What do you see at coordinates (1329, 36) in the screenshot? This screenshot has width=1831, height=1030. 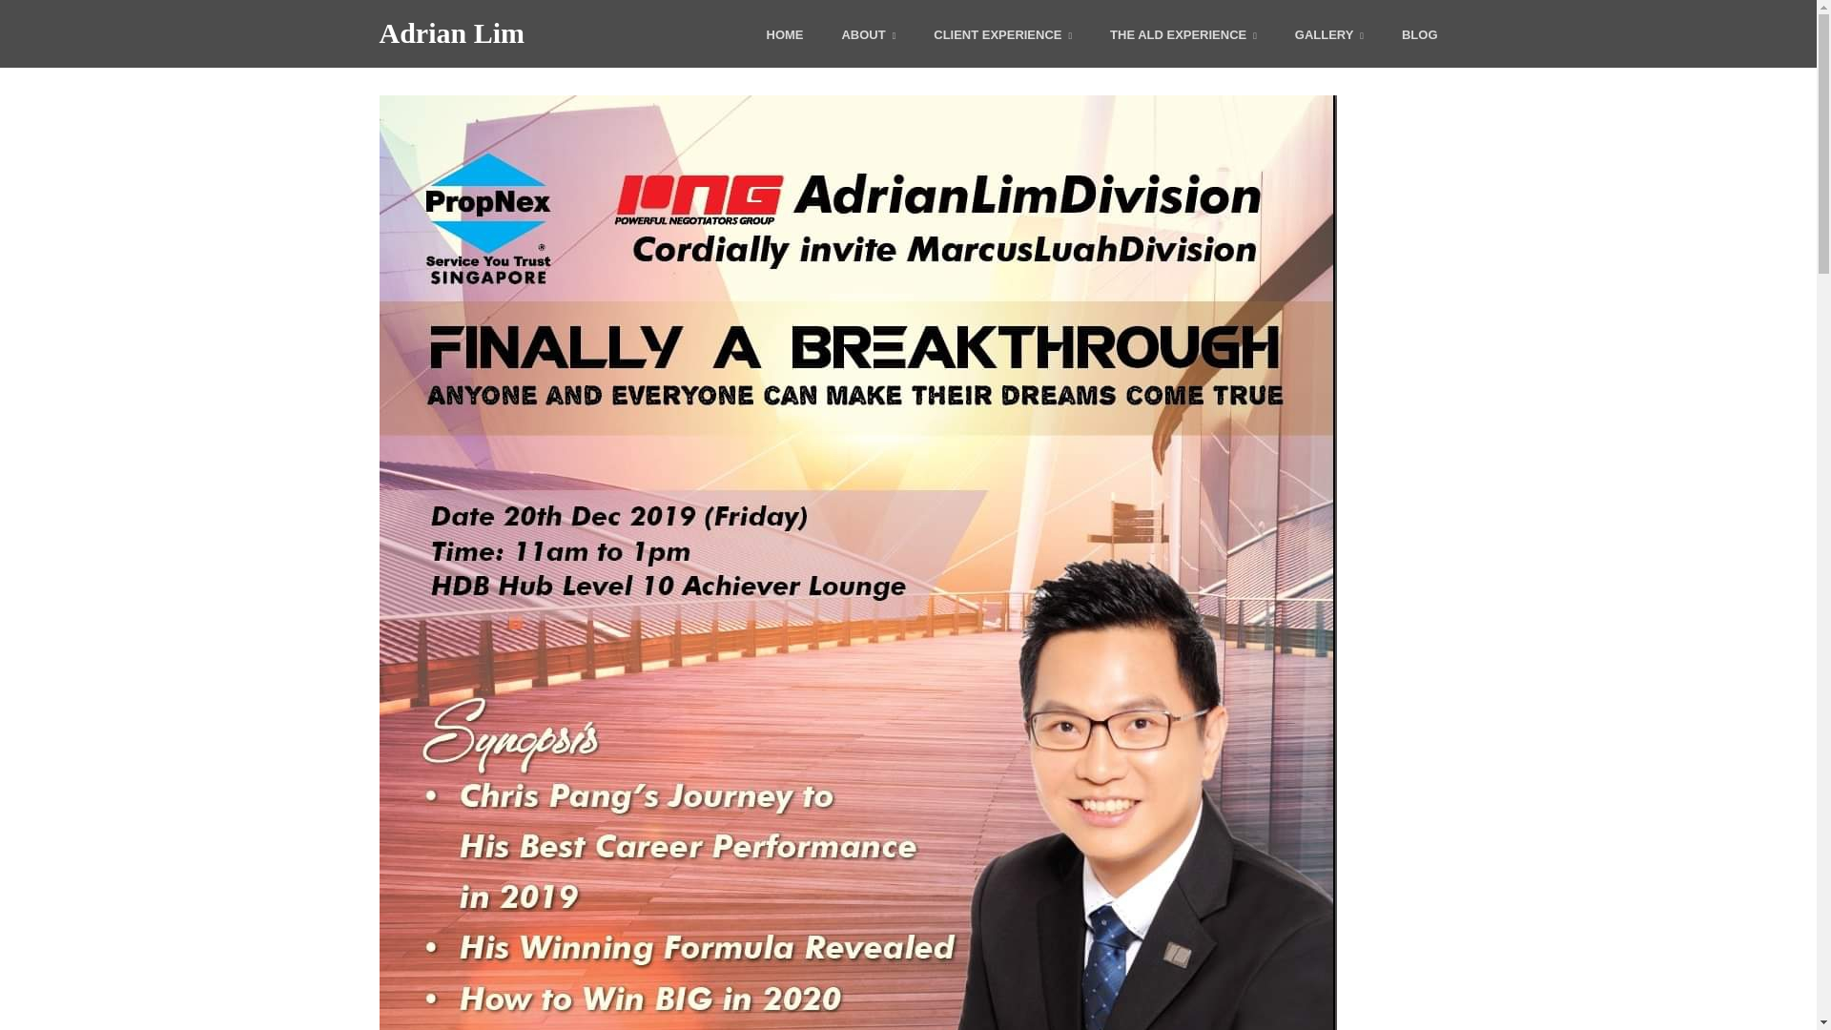 I see `GALLERY` at bounding box center [1329, 36].